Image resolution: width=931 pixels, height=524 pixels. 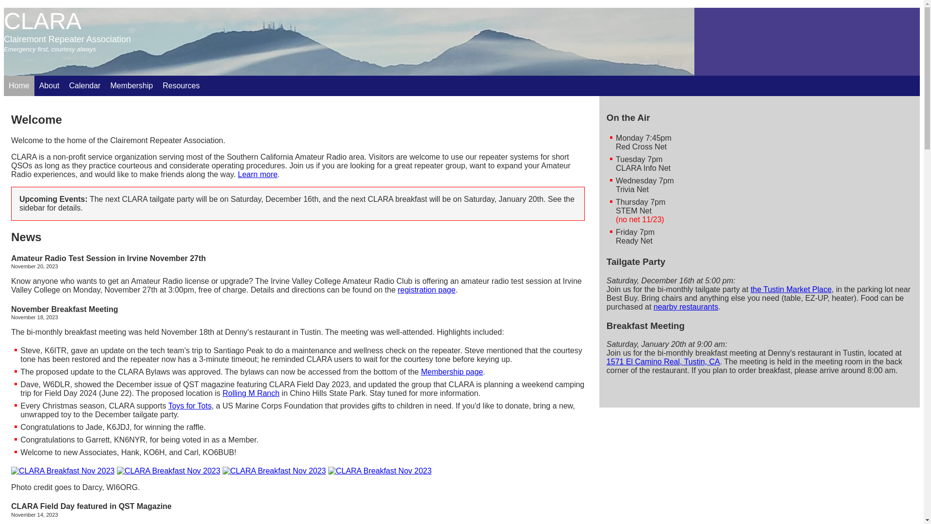 I want to click on the Tustin Market Place, so click(x=791, y=289).